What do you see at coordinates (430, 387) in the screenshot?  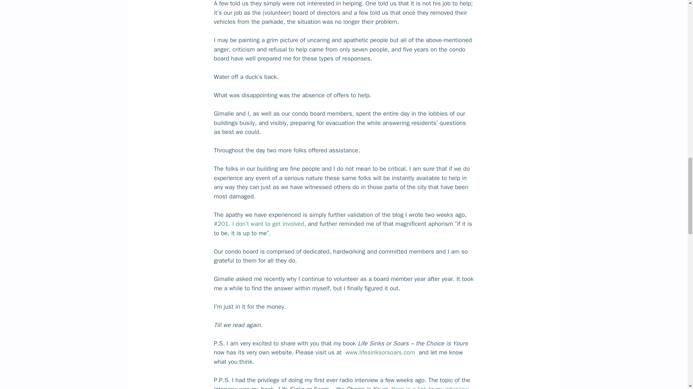 I see `APMG1` at bounding box center [430, 387].